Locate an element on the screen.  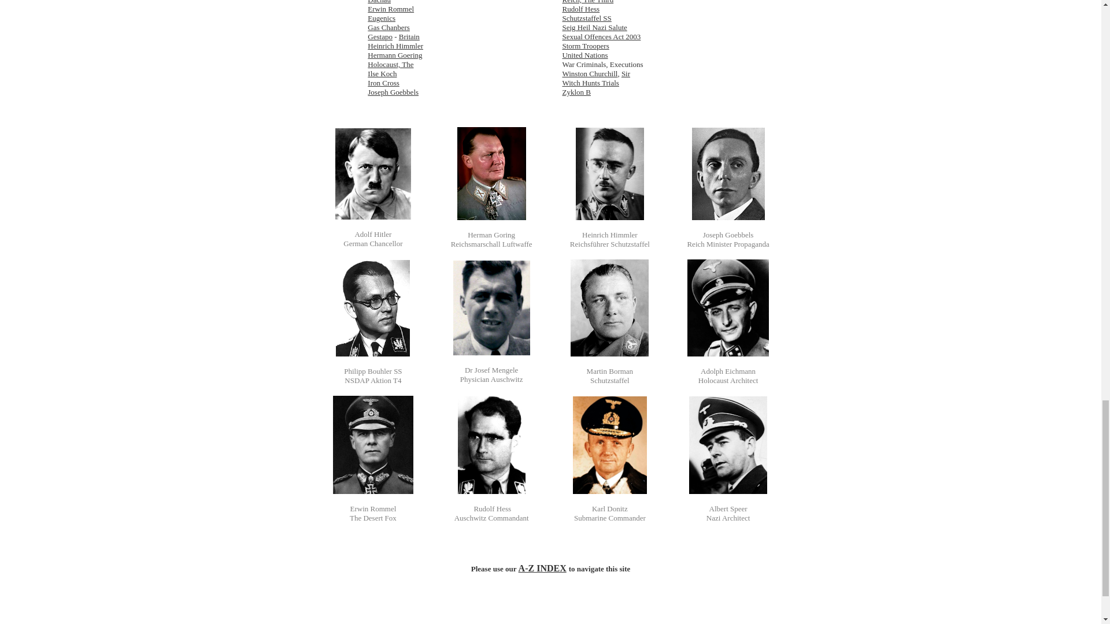
Iron Cross is located at coordinates (383, 83).